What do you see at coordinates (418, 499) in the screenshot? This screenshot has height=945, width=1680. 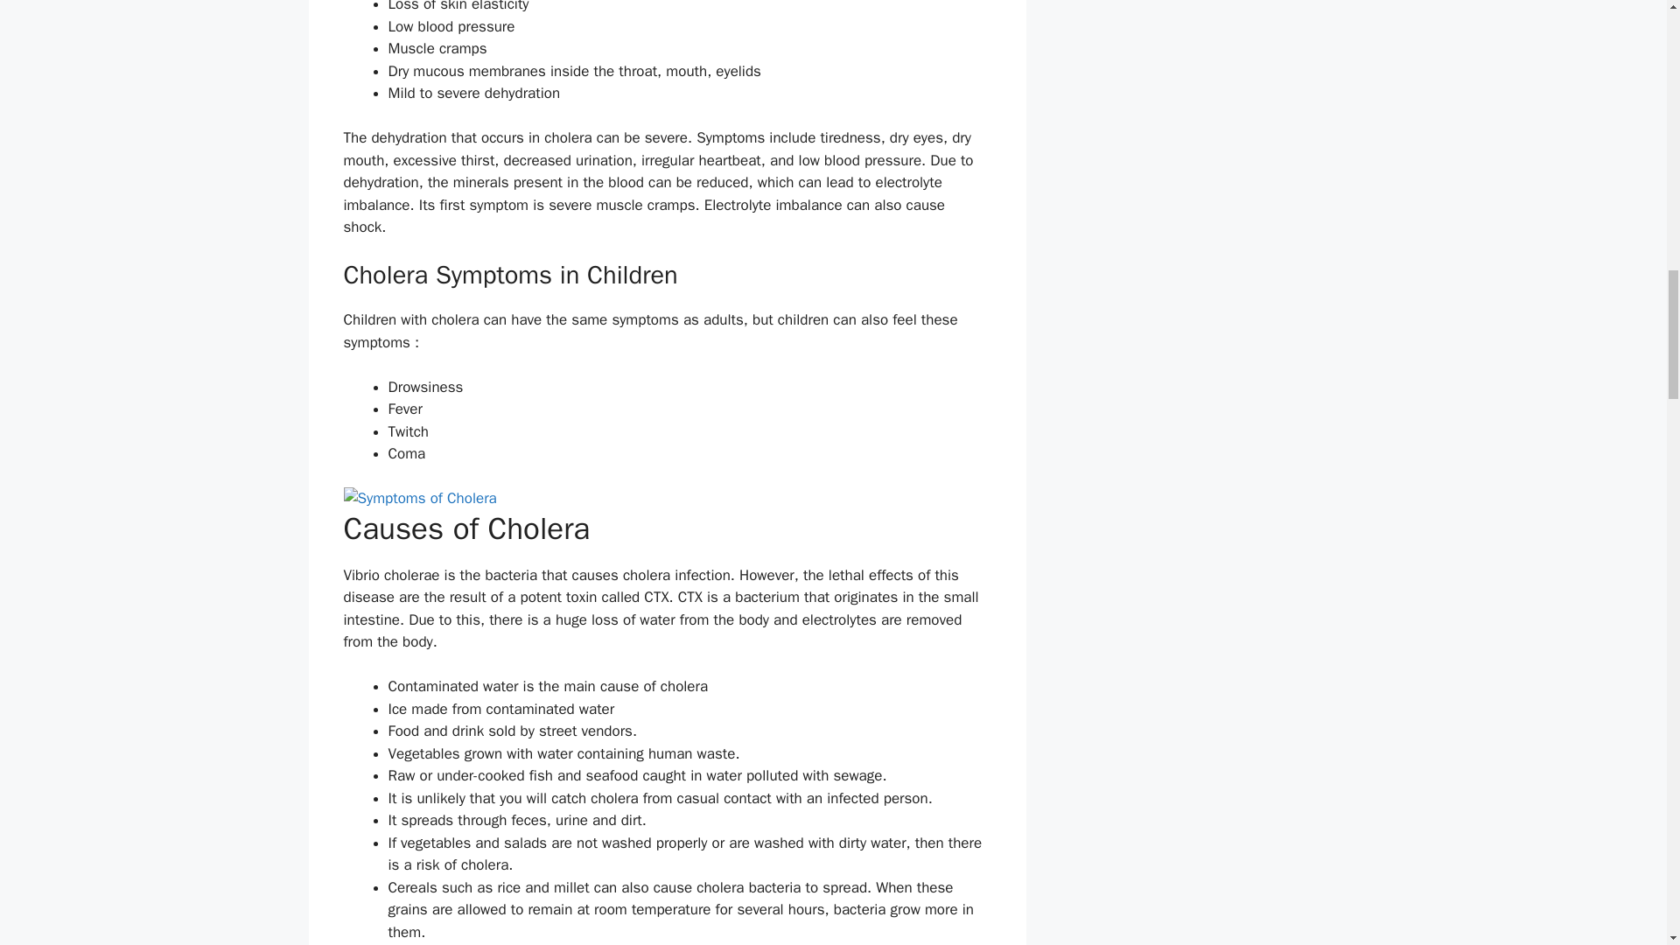 I see `Symptoms of Cholera` at bounding box center [418, 499].